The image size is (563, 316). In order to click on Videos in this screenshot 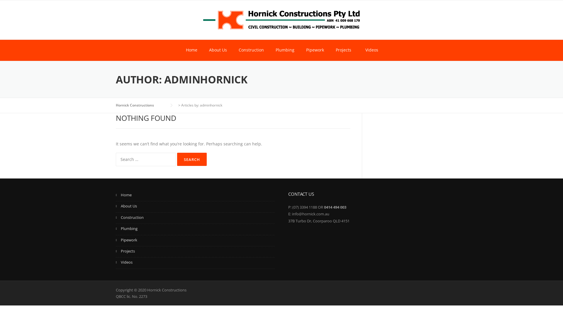, I will do `click(371, 50)`.